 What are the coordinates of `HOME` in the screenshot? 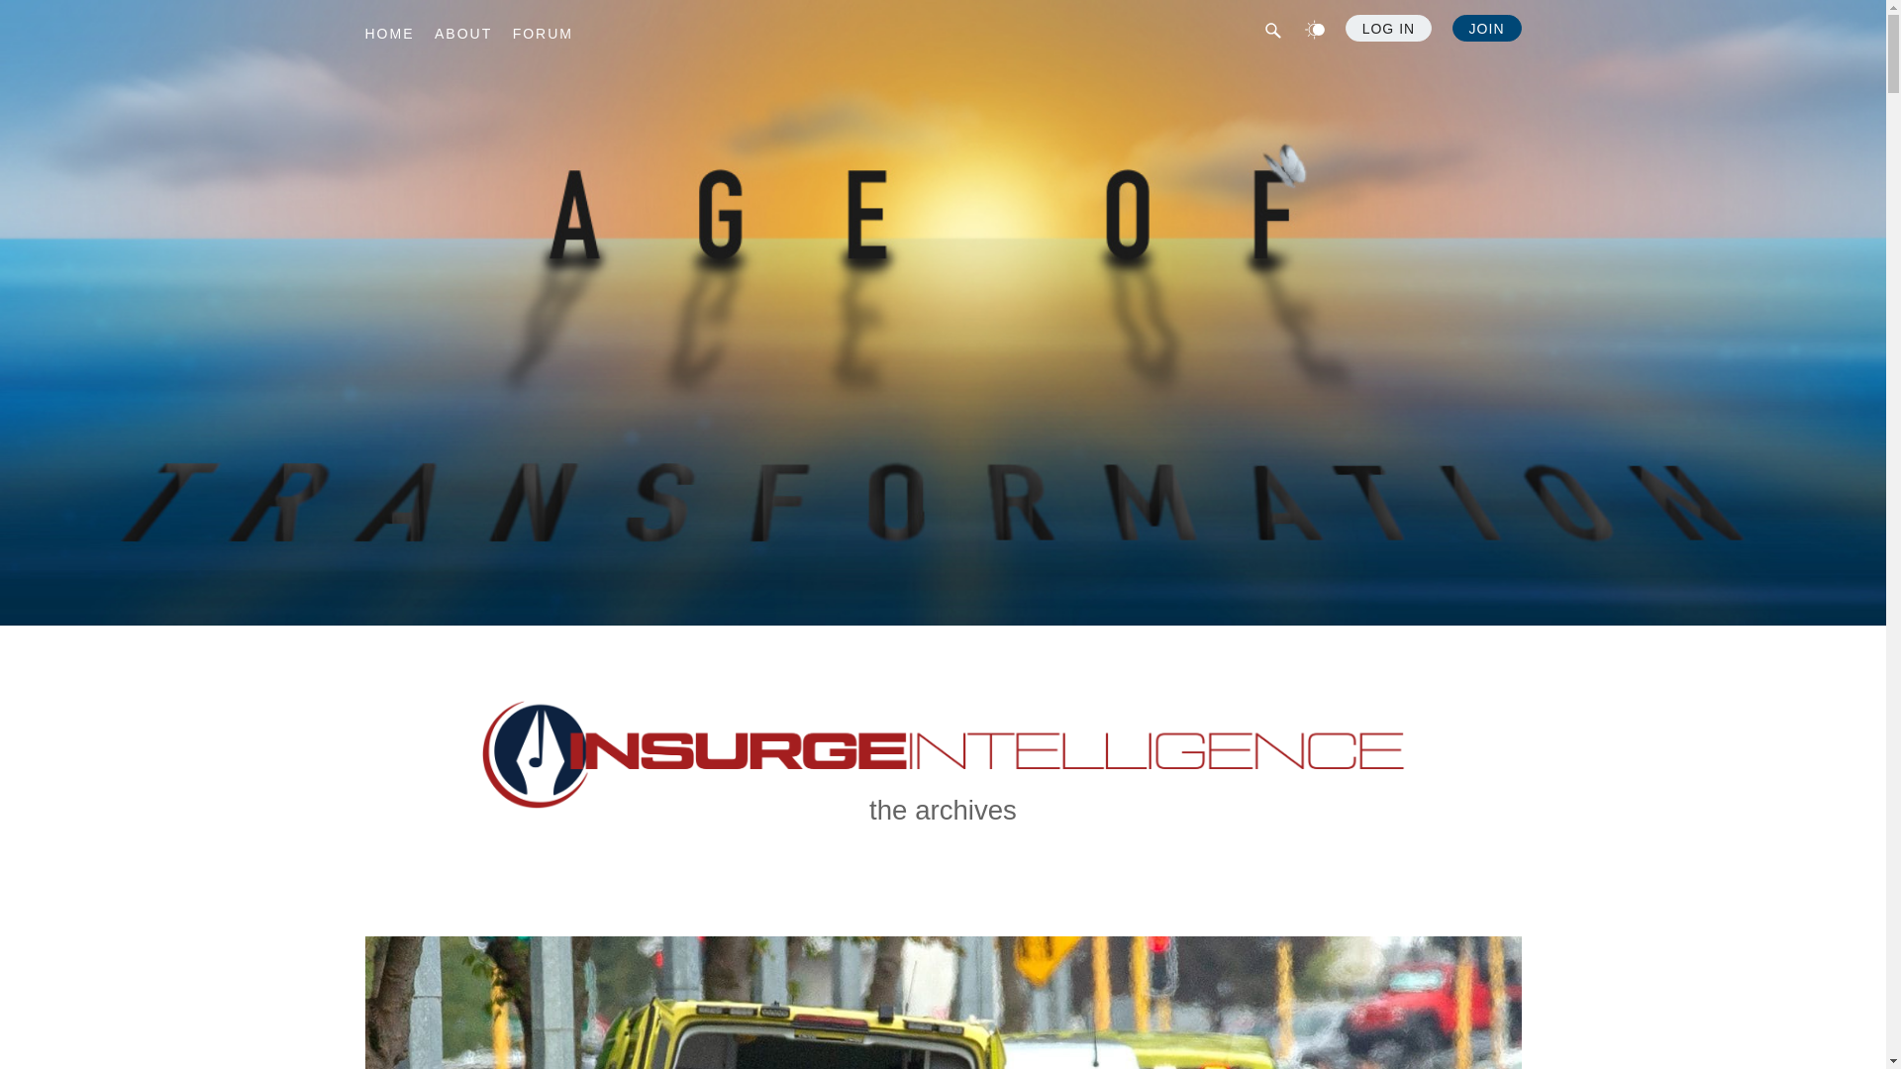 It's located at (389, 34).